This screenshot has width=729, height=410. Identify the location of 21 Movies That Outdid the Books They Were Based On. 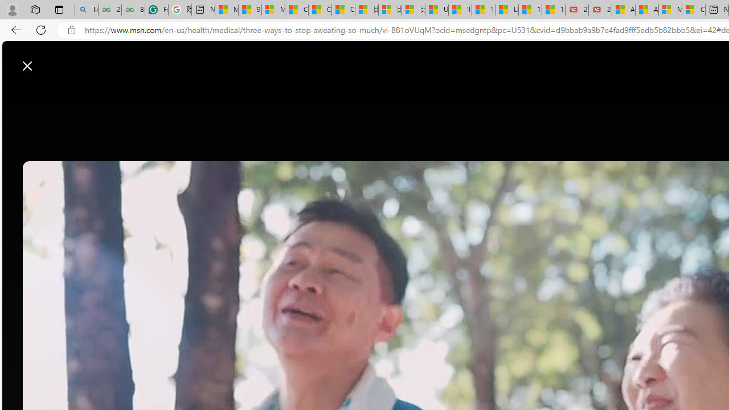
(600, 10).